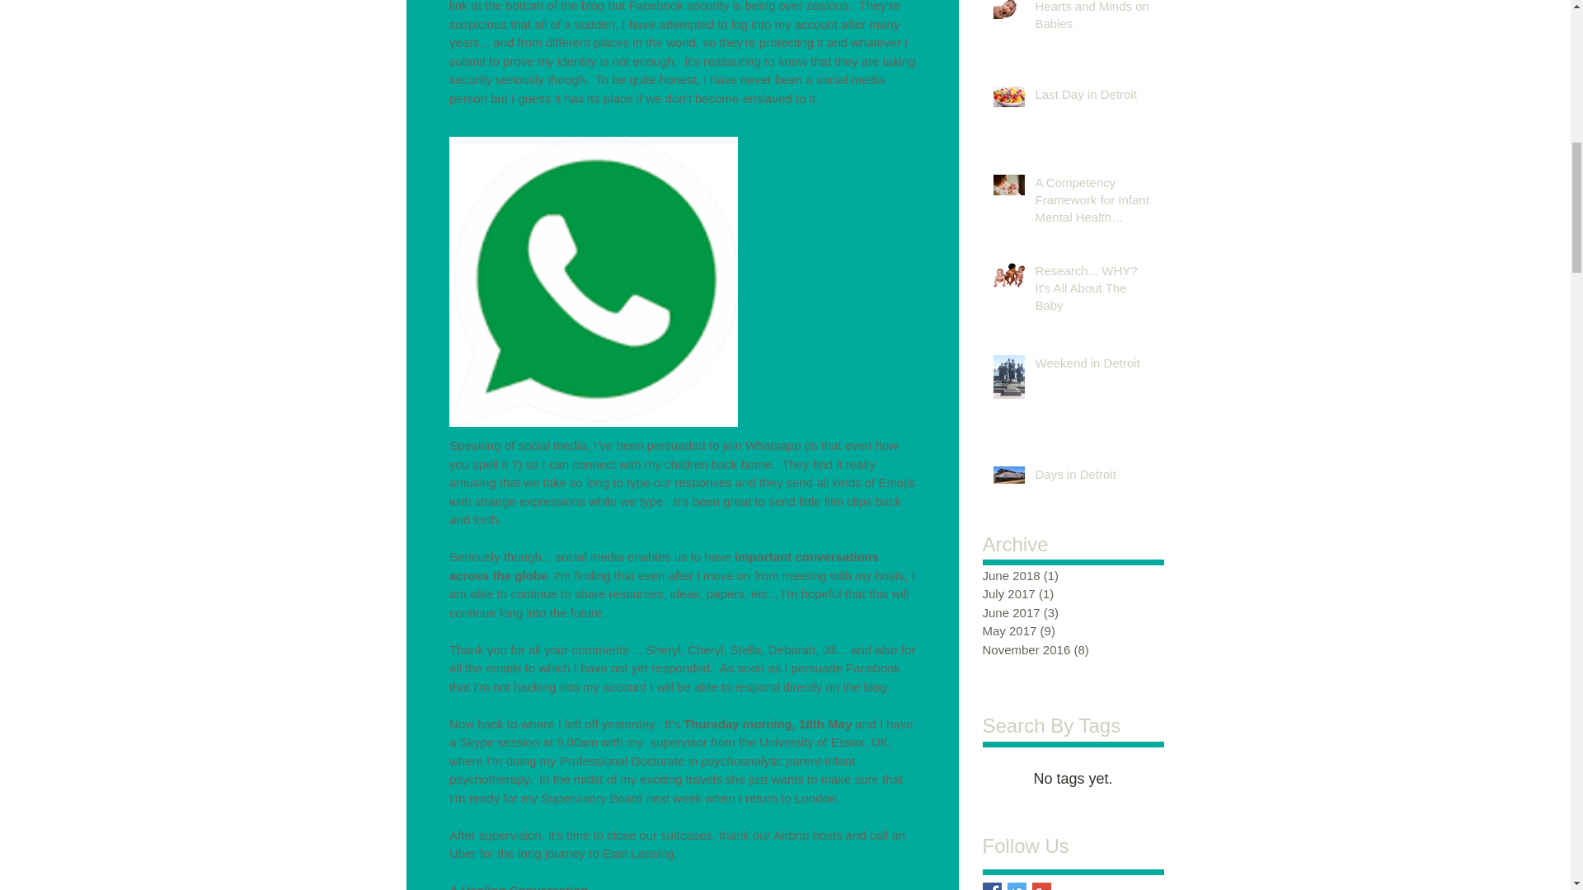 The height and width of the screenshot is (890, 1583). Describe the element at coordinates (1094, 97) in the screenshot. I see `Last Day in Detroit` at that location.